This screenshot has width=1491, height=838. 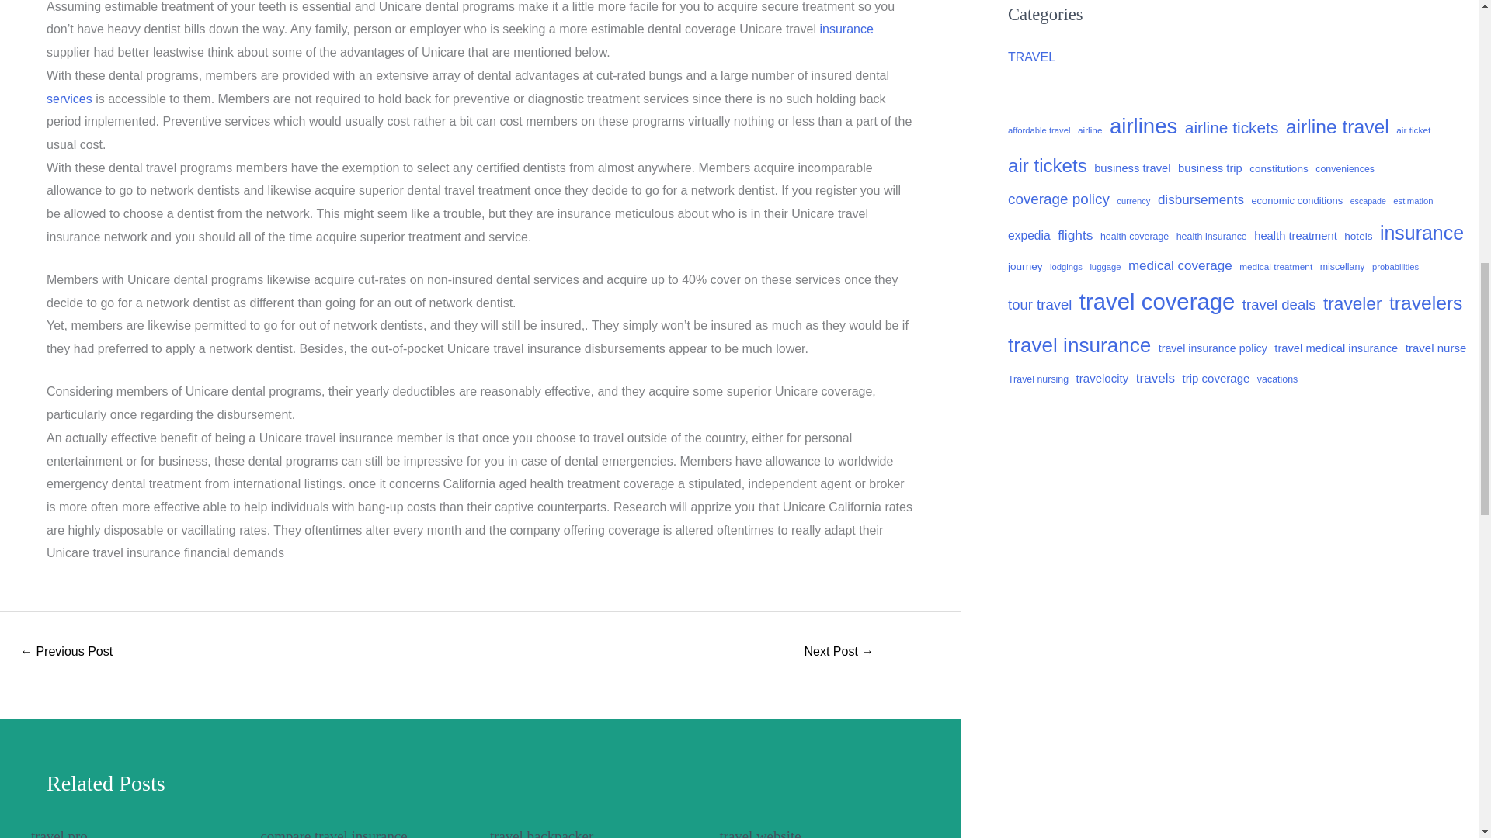 What do you see at coordinates (59, 833) in the screenshot?
I see `travel pro` at bounding box center [59, 833].